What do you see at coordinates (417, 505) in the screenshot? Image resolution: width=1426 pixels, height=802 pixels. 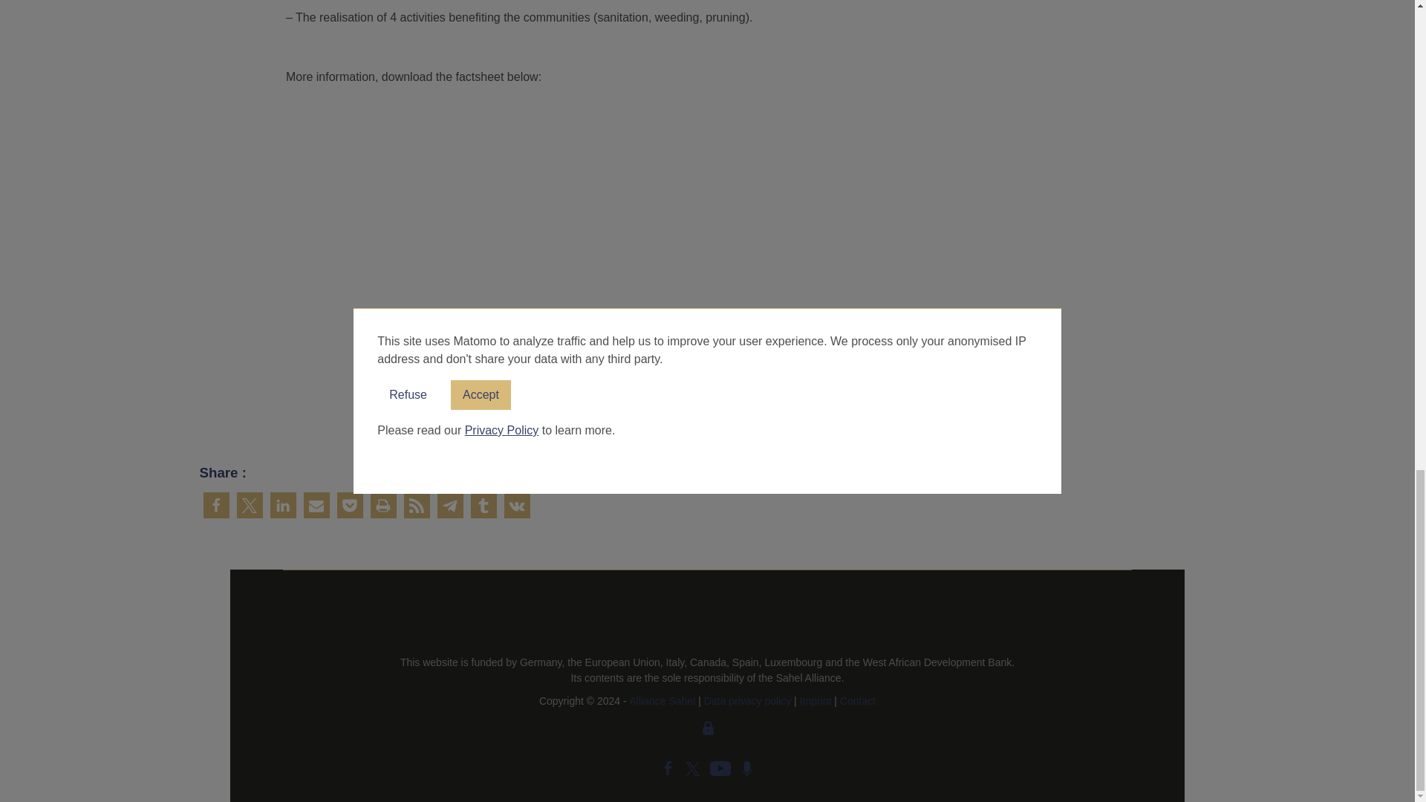 I see `RSS feed` at bounding box center [417, 505].